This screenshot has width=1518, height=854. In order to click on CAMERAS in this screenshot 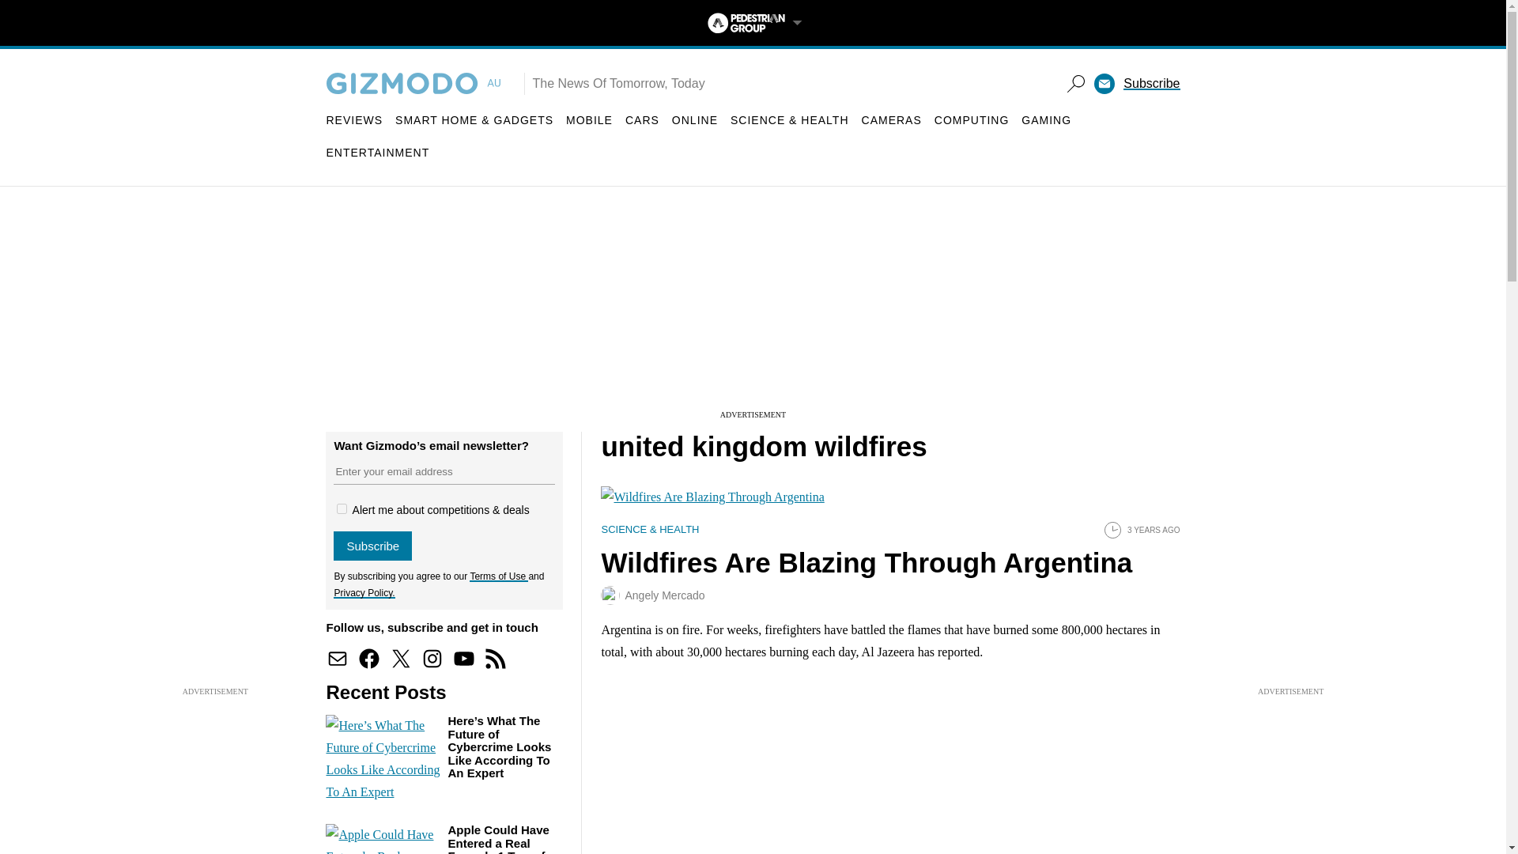, I will do `click(892, 120)`.